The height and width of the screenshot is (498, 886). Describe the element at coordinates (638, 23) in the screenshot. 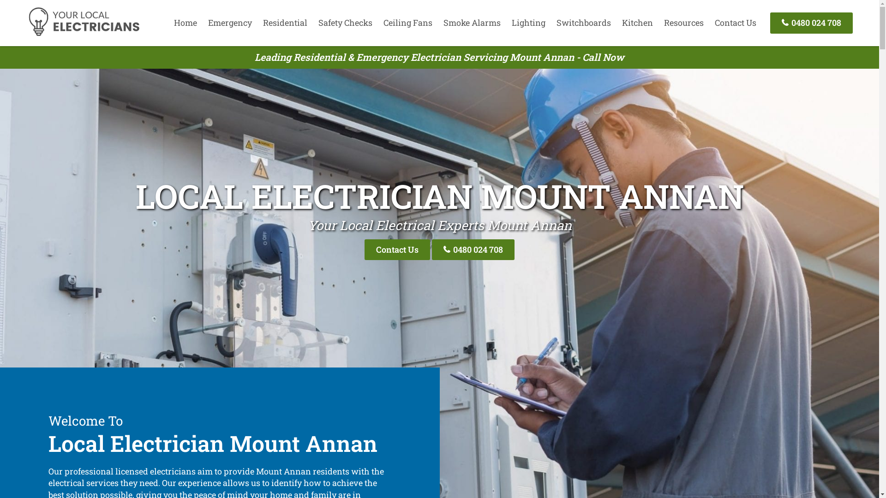

I see `Kitchen` at that location.